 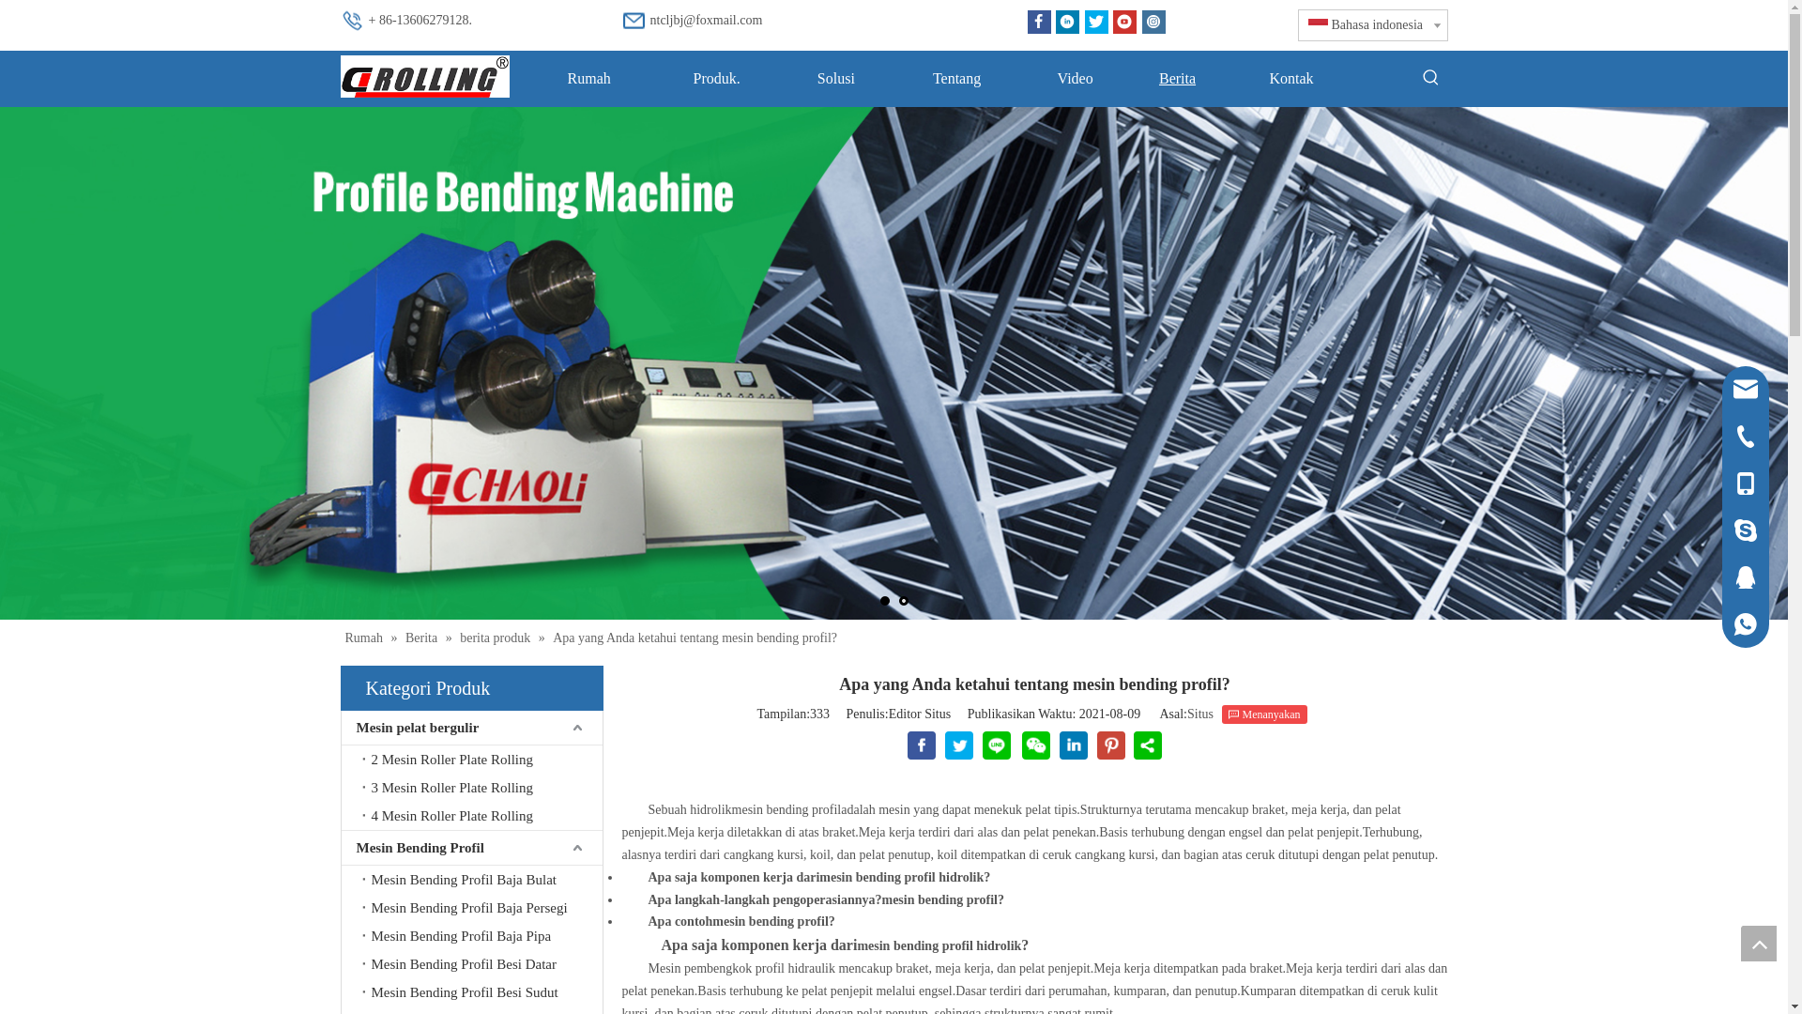 I want to click on Kontak, so click(x=1291, y=79).